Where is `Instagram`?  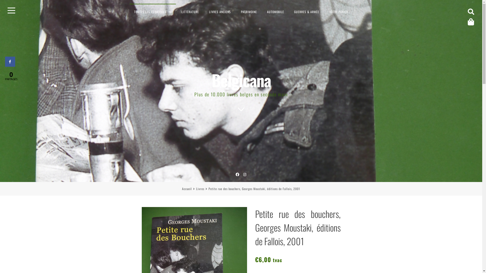
Instagram is located at coordinates (245, 174).